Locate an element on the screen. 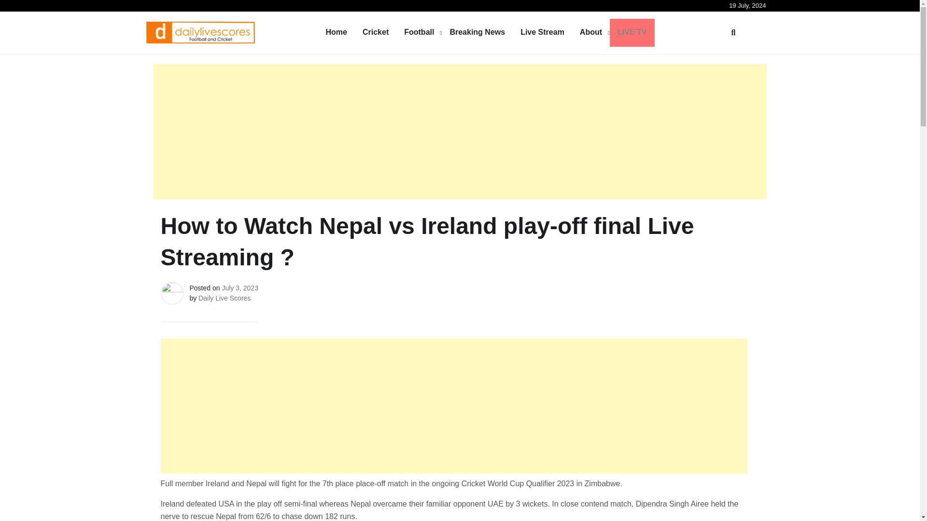  About is located at coordinates (591, 32).